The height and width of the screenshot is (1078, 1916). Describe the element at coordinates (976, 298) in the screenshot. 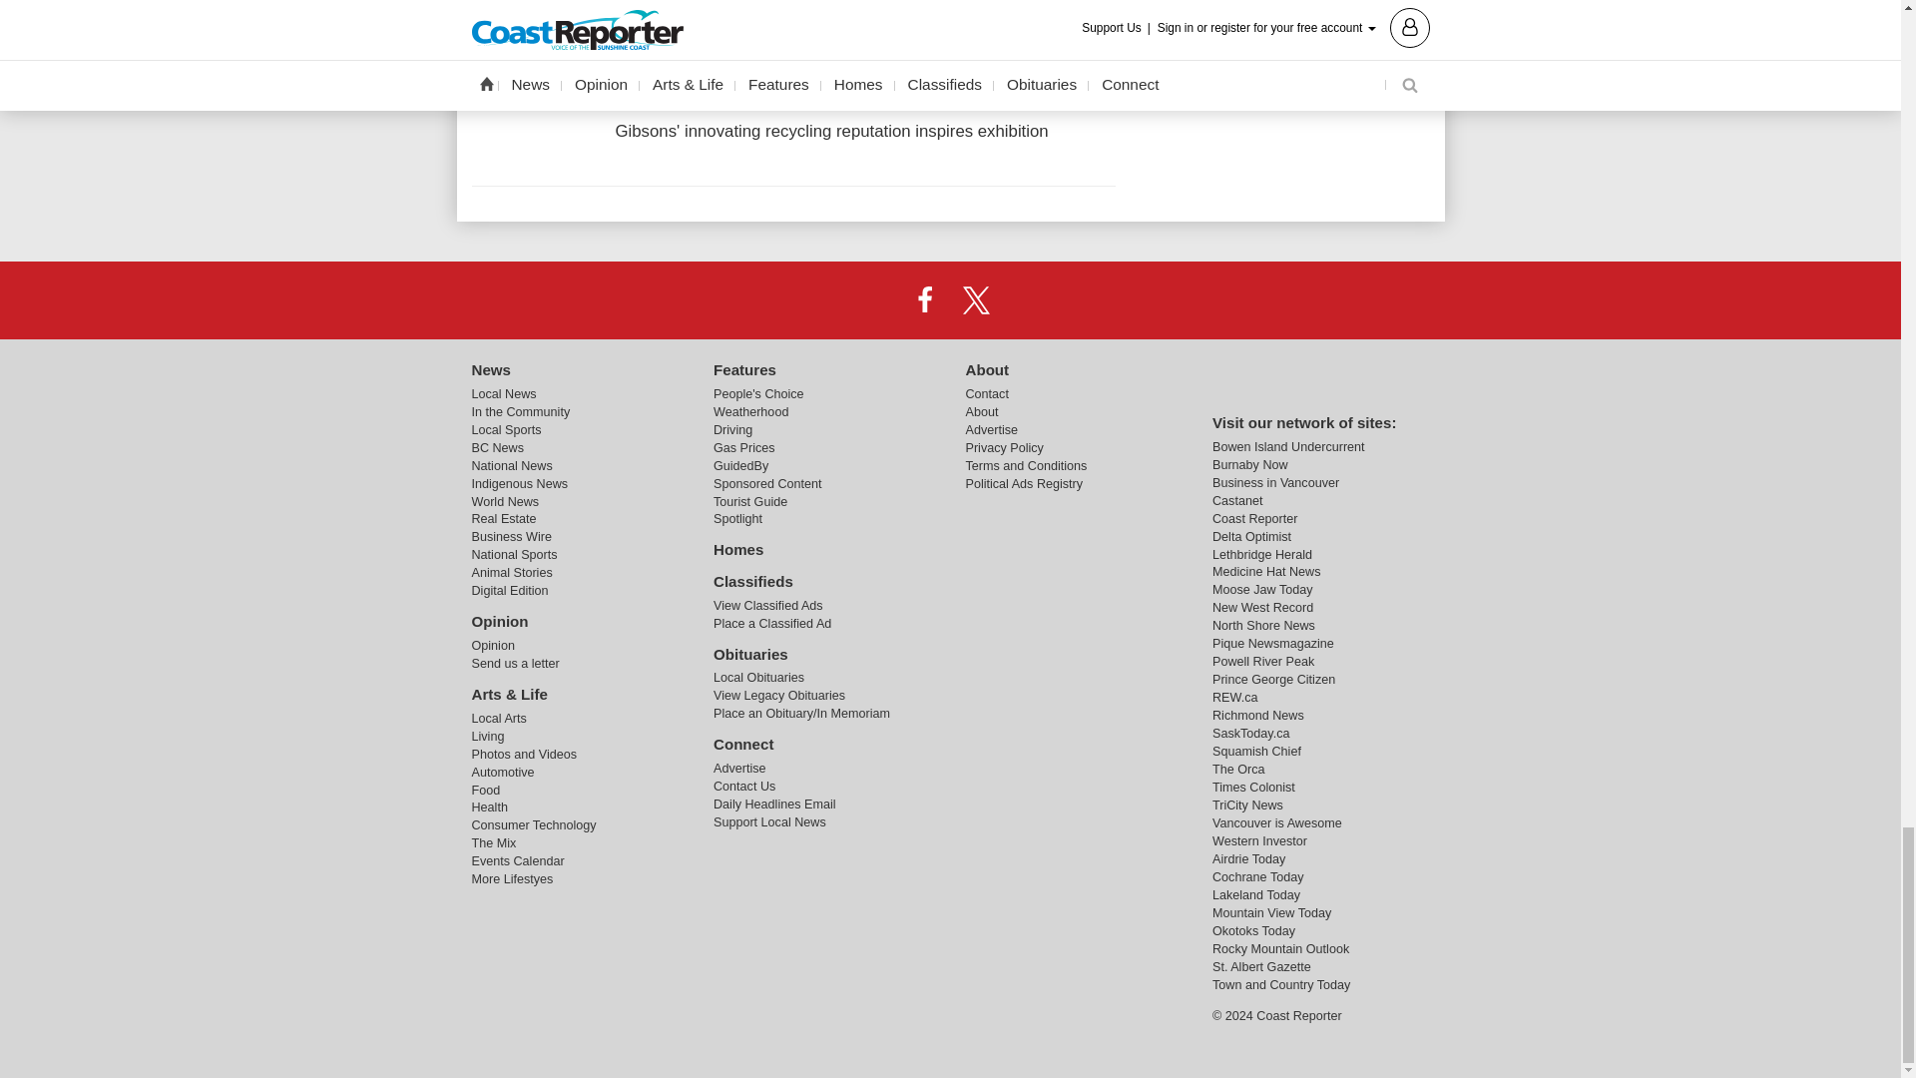

I see `X` at that location.